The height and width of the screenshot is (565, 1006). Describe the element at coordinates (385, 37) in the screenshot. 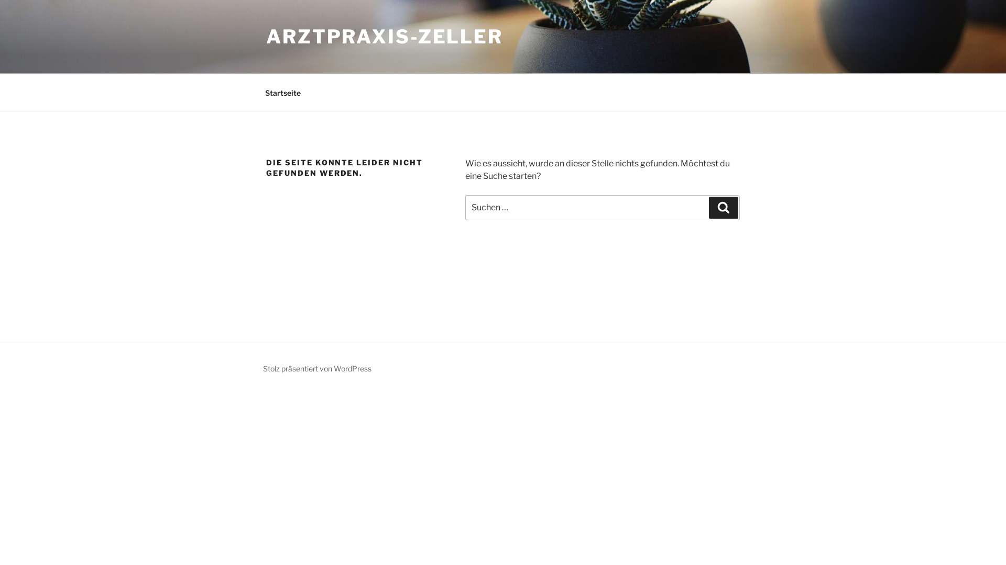

I see `ARZTPRAXIS-ZELLER` at that location.